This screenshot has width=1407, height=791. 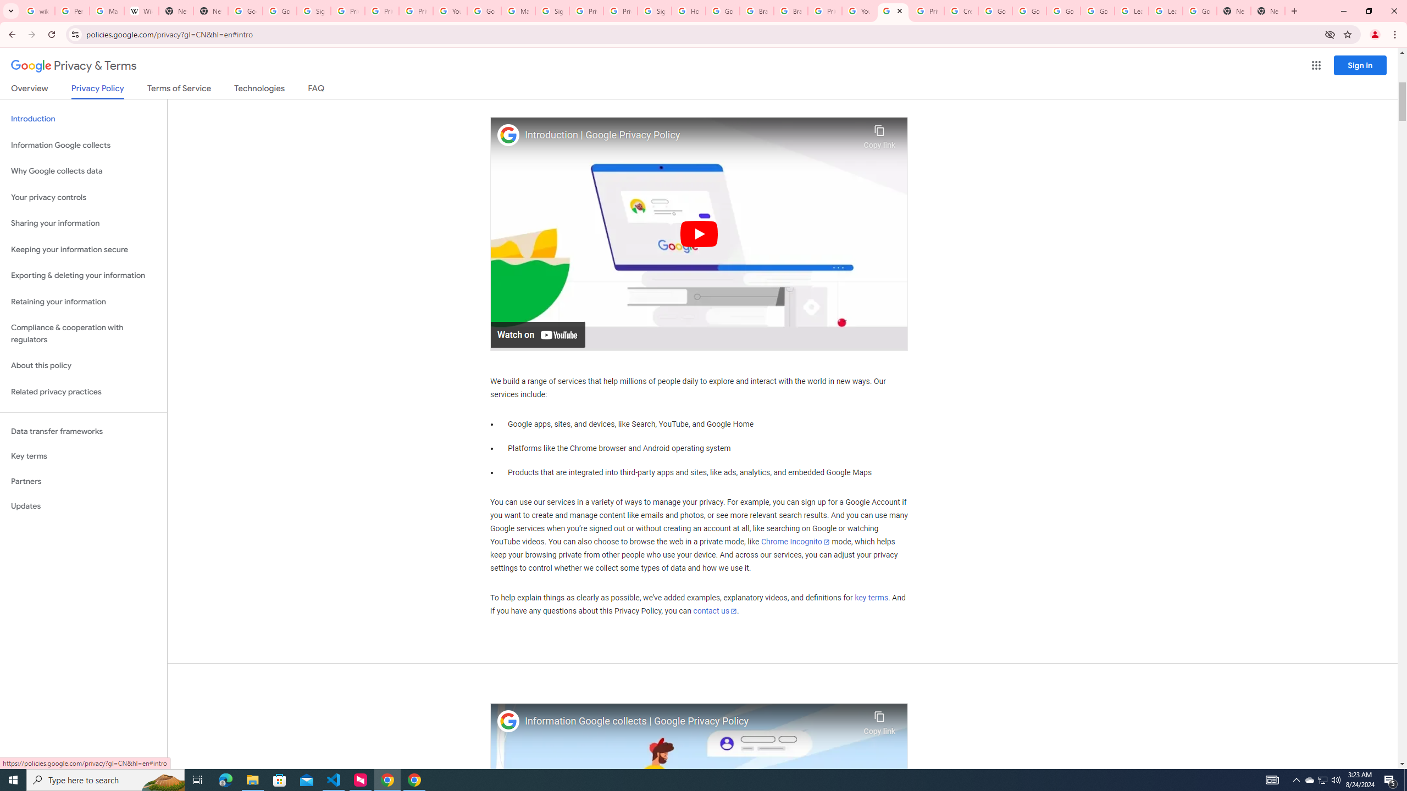 I want to click on Copy link, so click(x=879, y=721).